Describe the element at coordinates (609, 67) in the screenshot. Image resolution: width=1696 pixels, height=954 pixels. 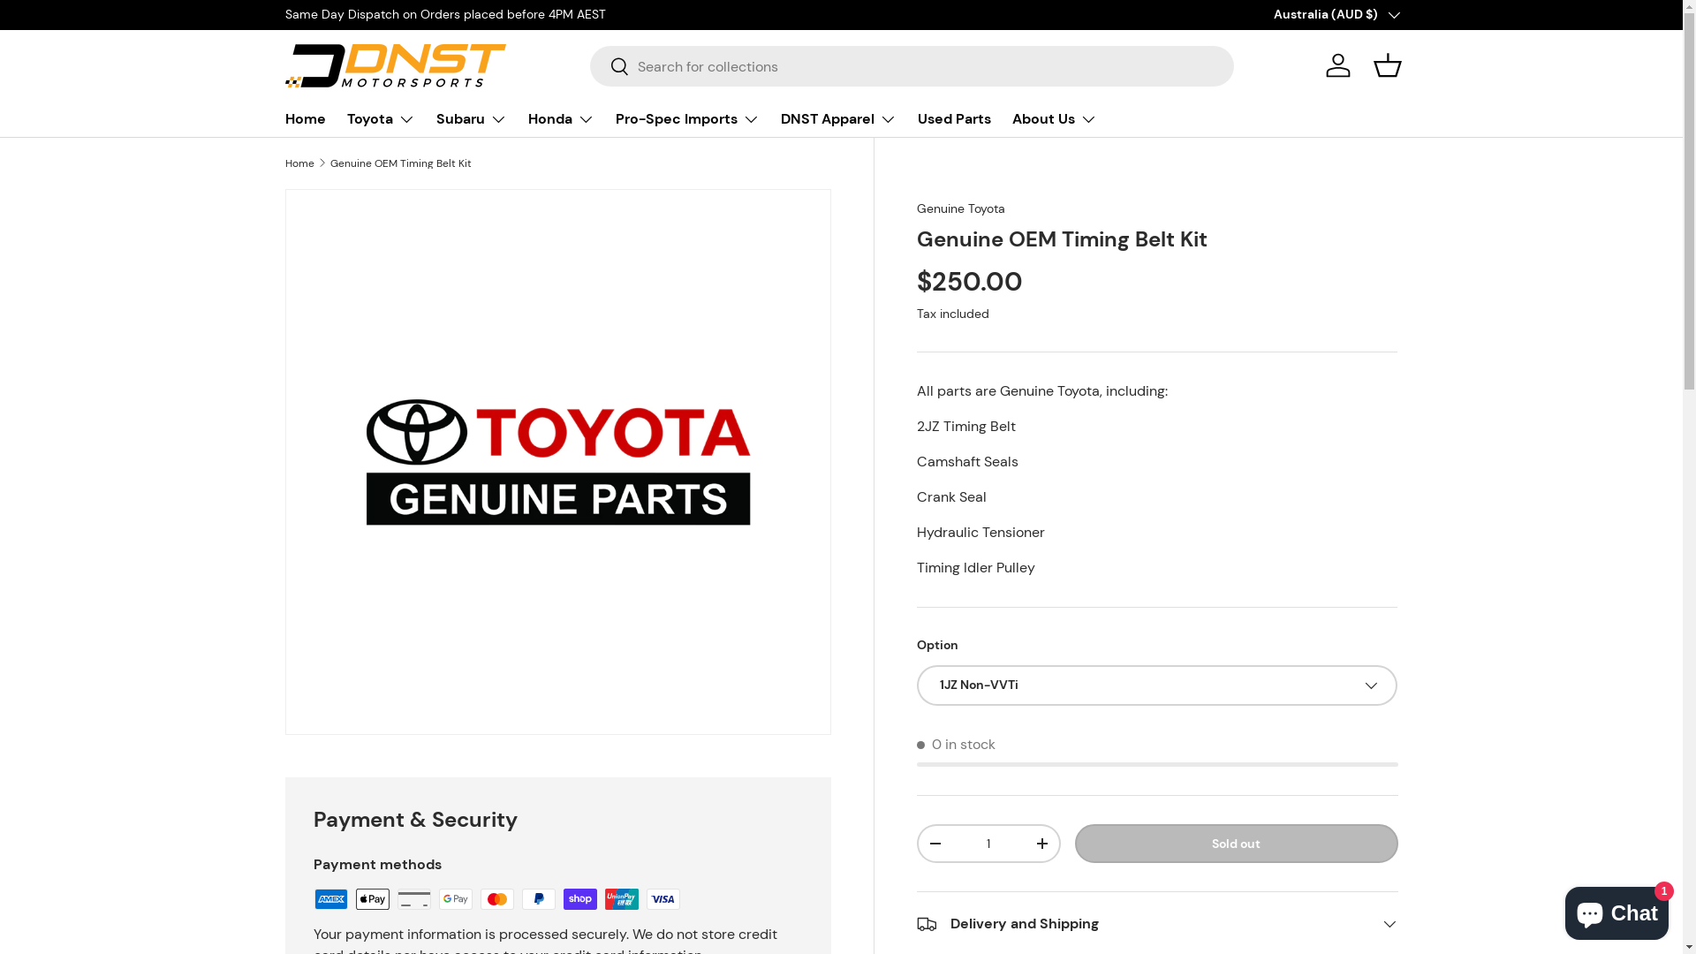
I see `Search` at that location.